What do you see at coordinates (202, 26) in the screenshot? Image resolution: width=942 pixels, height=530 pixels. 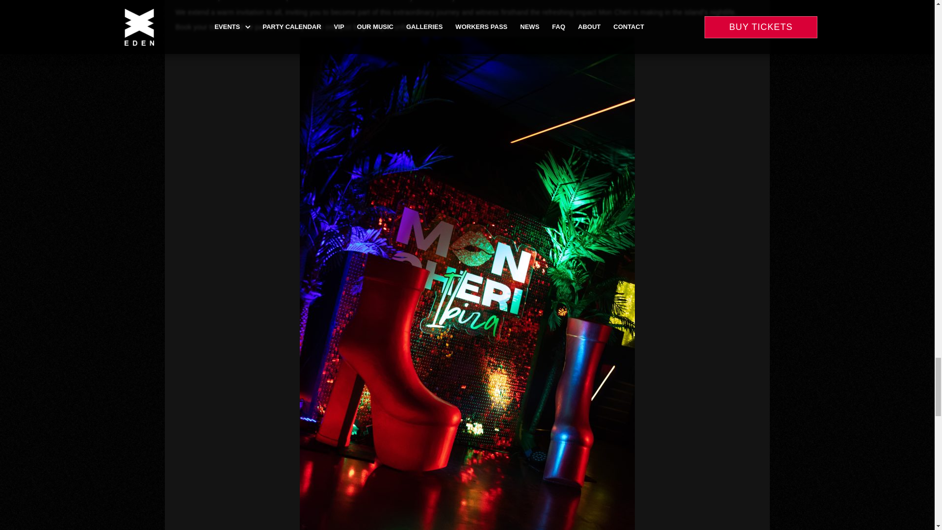 I see `Book your tickets` at bounding box center [202, 26].